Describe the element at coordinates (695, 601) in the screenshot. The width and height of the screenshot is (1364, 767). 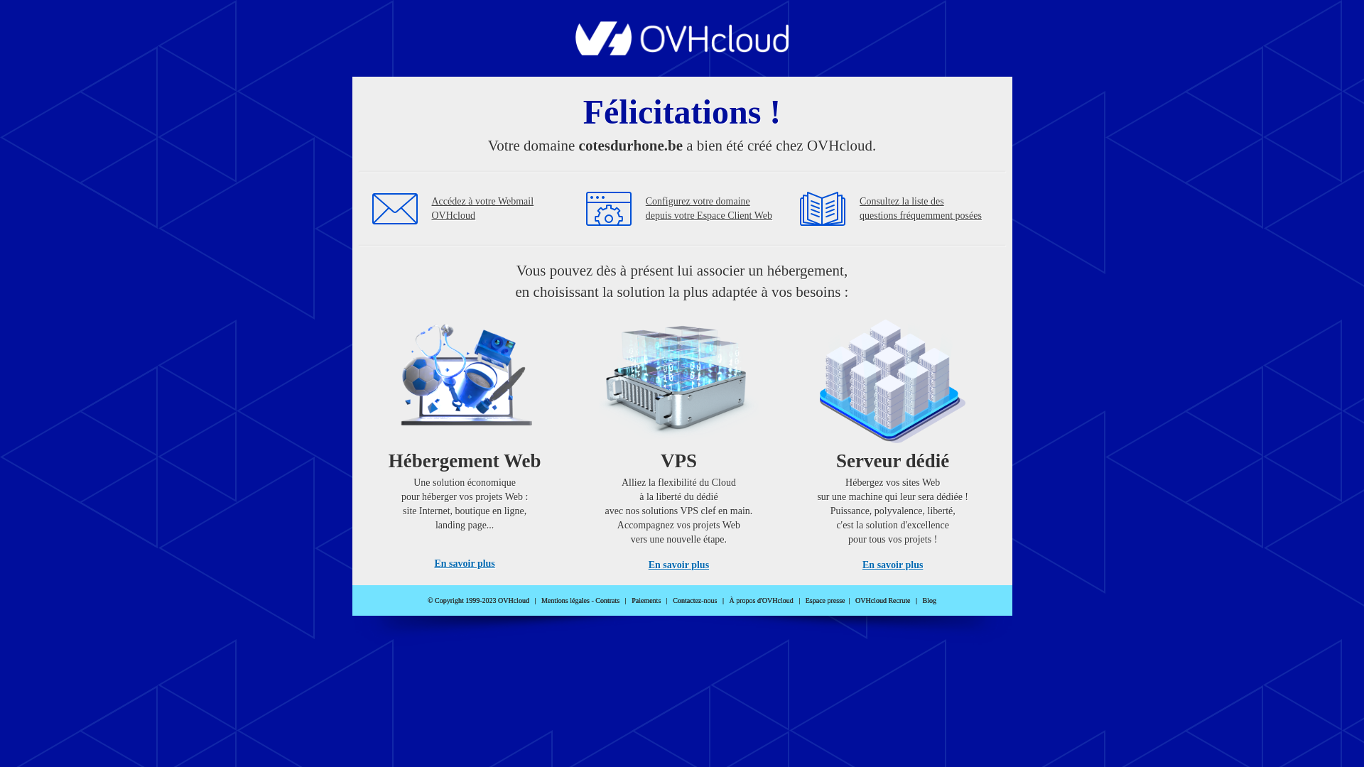
I see `Contactez-nous` at that location.